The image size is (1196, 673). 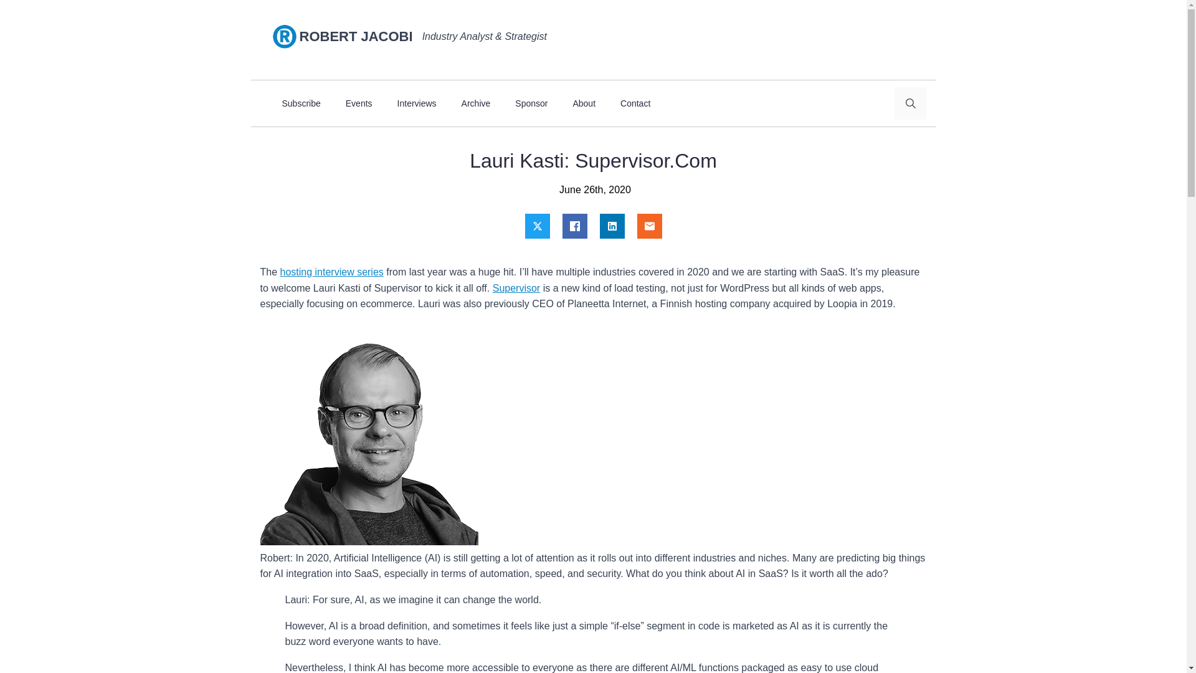 I want to click on ROBERT JACOBI, so click(x=360, y=37).